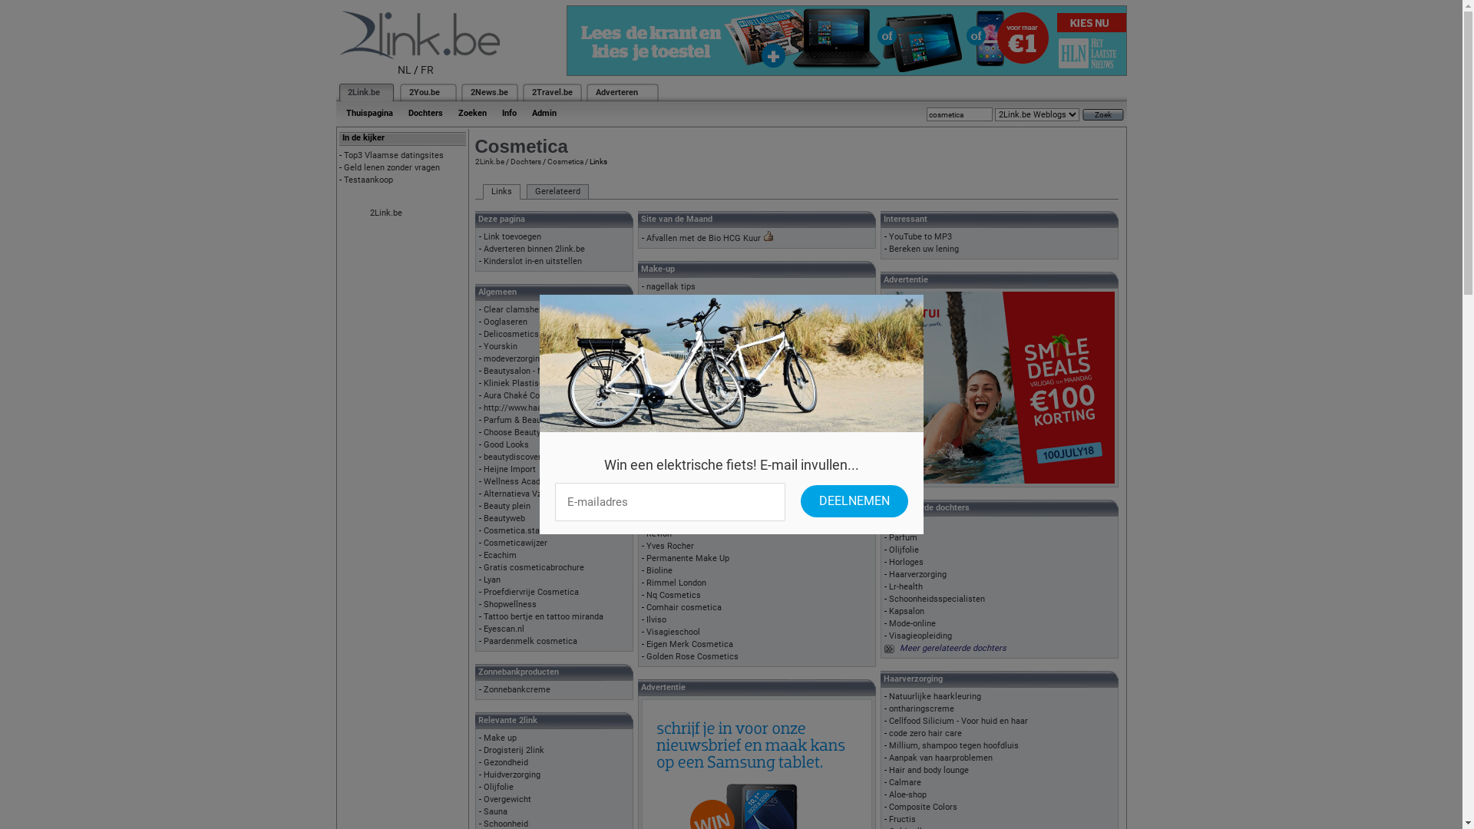 The height and width of the screenshot is (829, 1474). Describe the element at coordinates (684, 608) in the screenshot. I see `Comhair cosmetica` at that location.